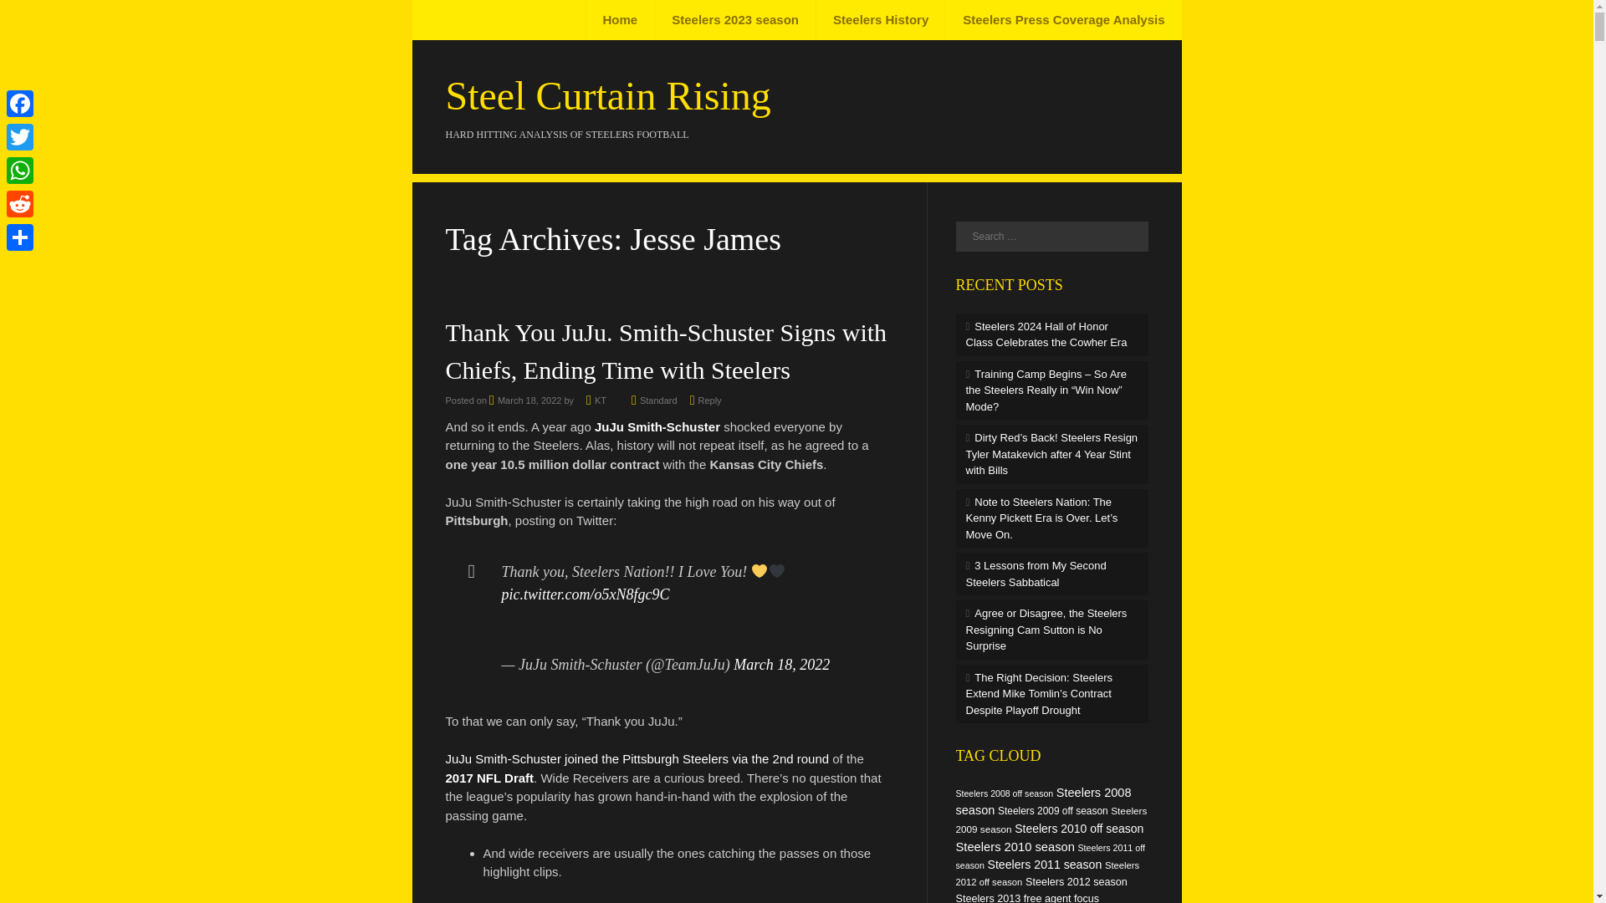 This screenshot has height=903, width=1606. I want to click on JuJu Smith-Schuster, so click(657, 426).